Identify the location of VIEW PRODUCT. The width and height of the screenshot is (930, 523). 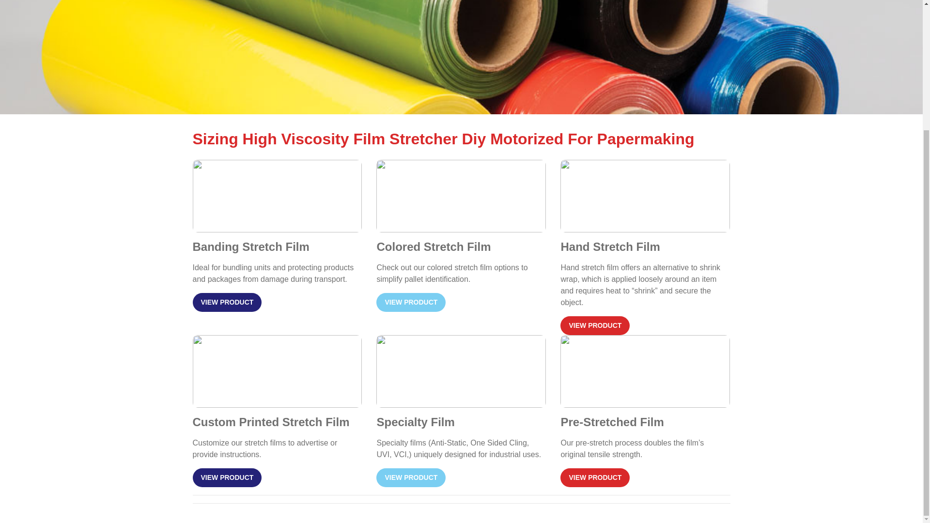
(595, 477).